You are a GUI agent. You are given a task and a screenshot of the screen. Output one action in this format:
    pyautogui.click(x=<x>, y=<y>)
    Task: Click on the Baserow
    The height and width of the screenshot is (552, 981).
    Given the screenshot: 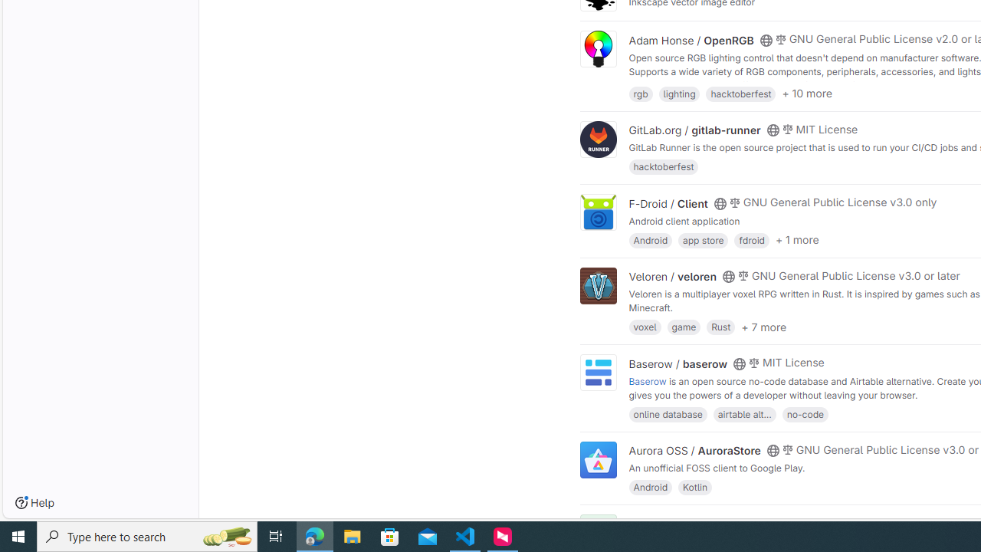 What is the action you would take?
    pyautogui.click(x=648, y=380)
    